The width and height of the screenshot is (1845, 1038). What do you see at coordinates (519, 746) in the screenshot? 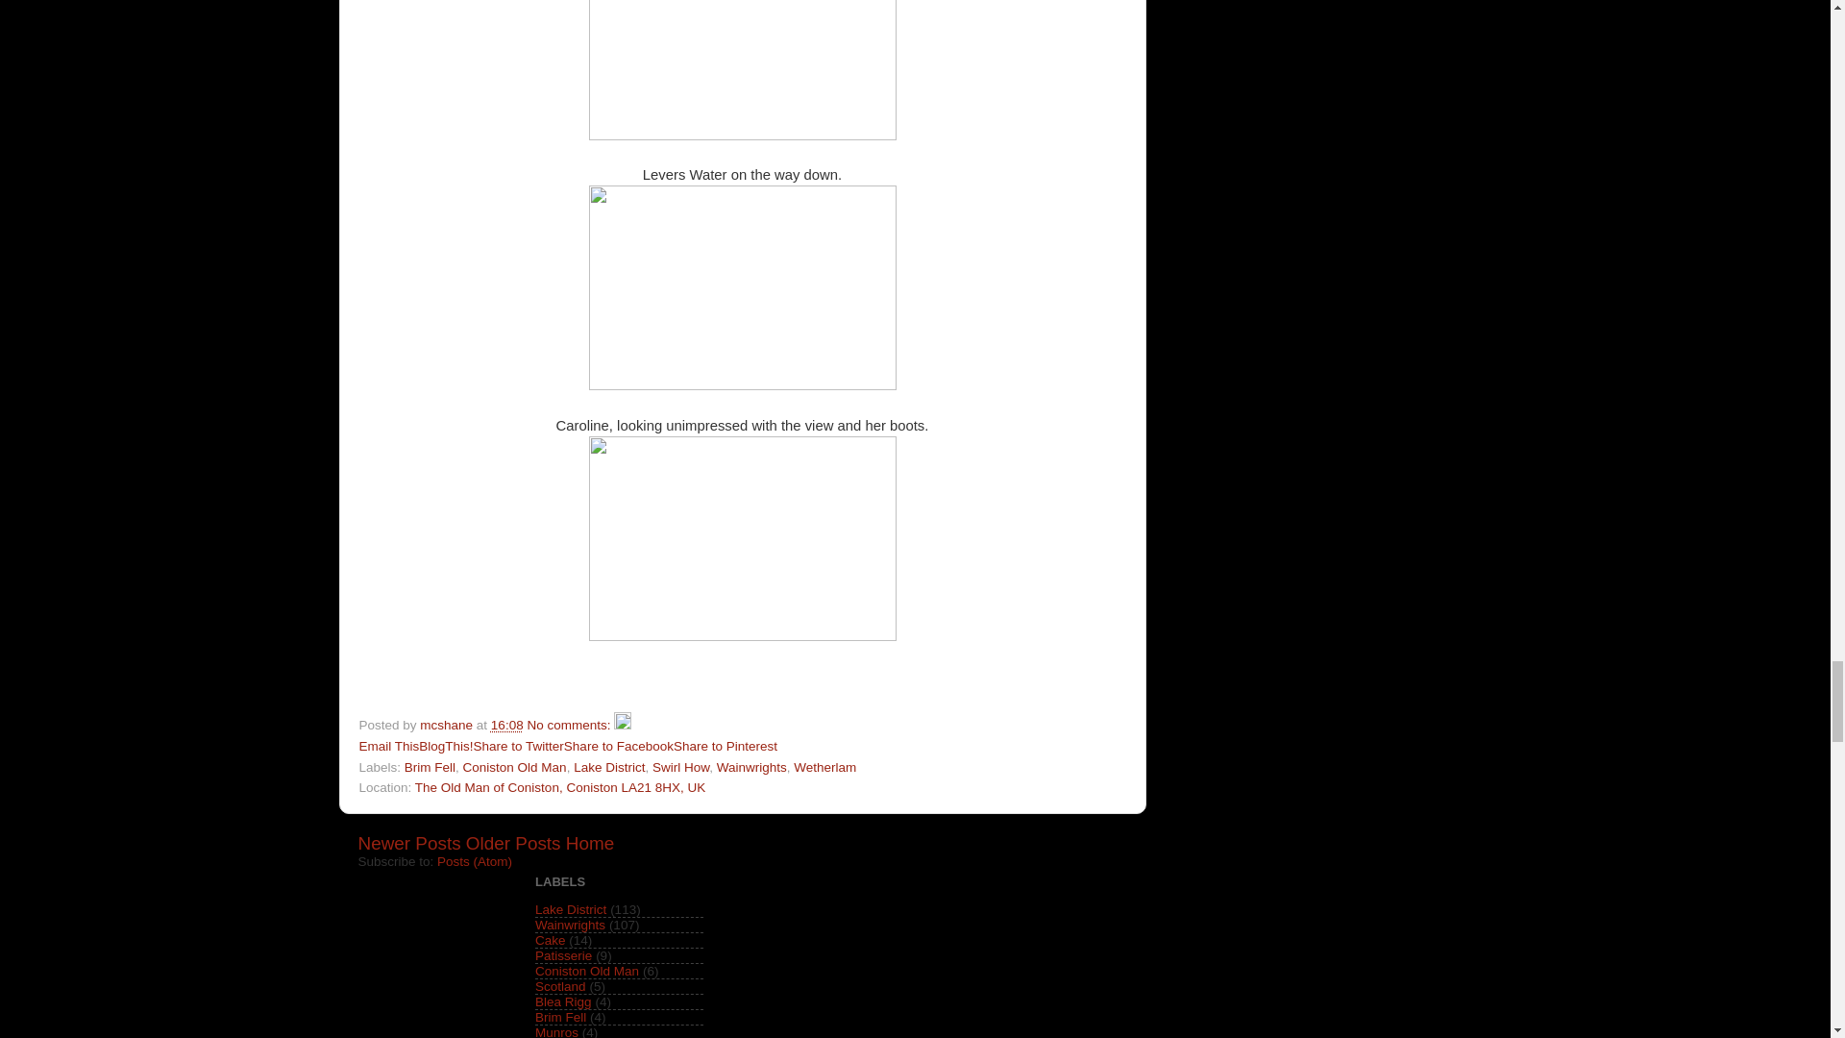
I see `Share to Twitter` at bounding box center [519, 746].